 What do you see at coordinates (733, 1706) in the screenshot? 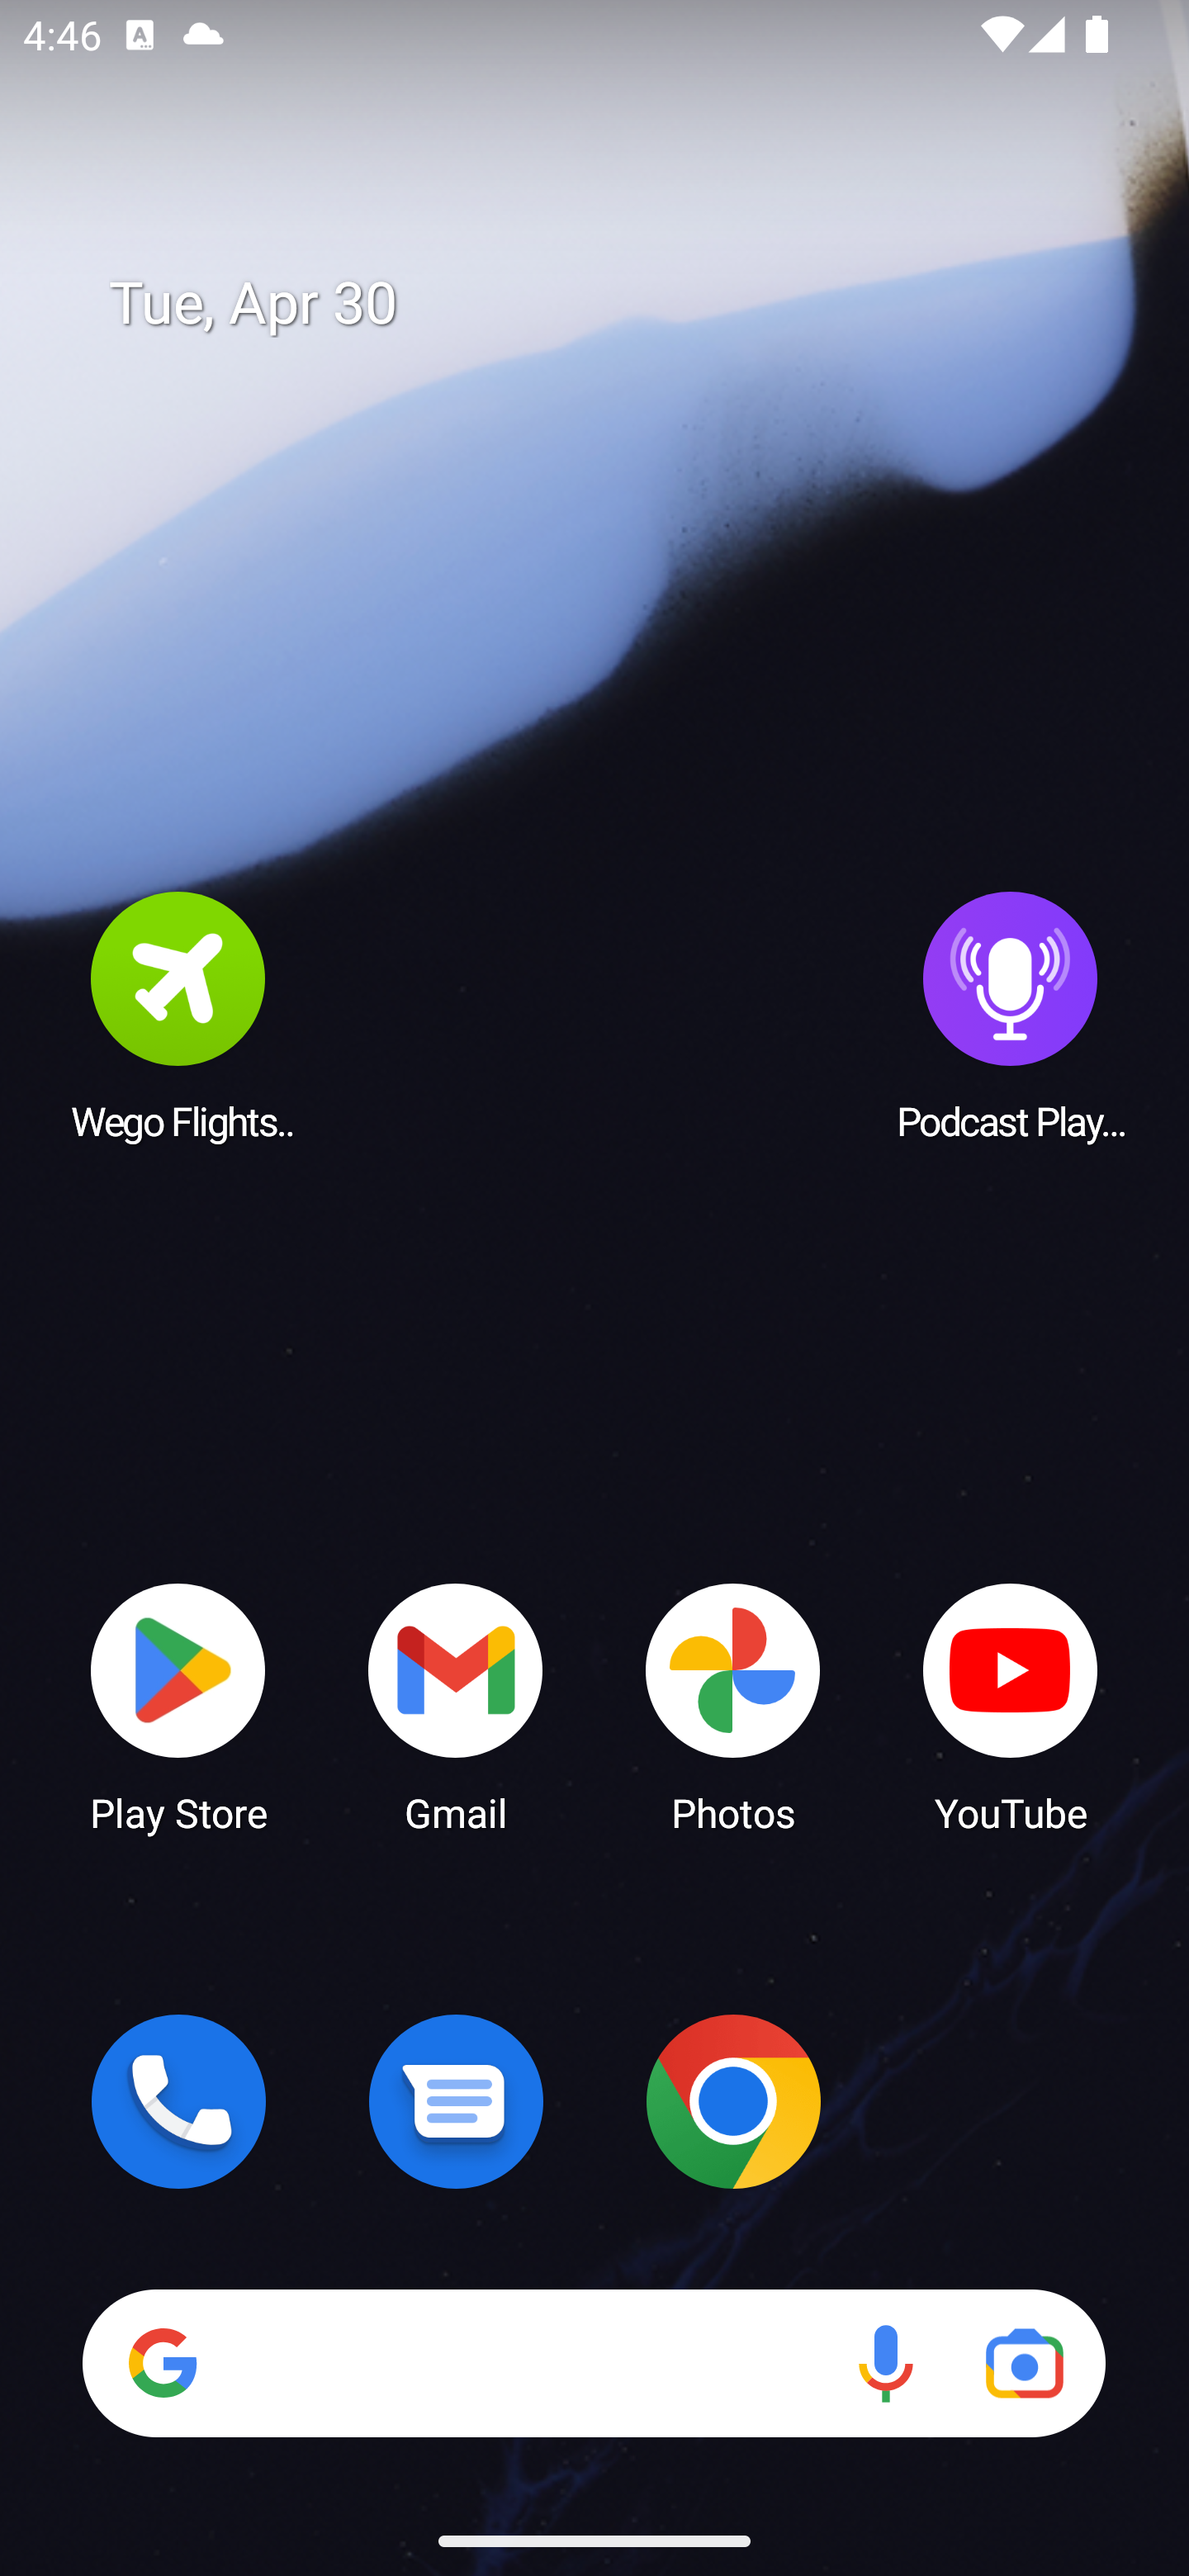
I see `Photos` at bounding box center [733, 1706].